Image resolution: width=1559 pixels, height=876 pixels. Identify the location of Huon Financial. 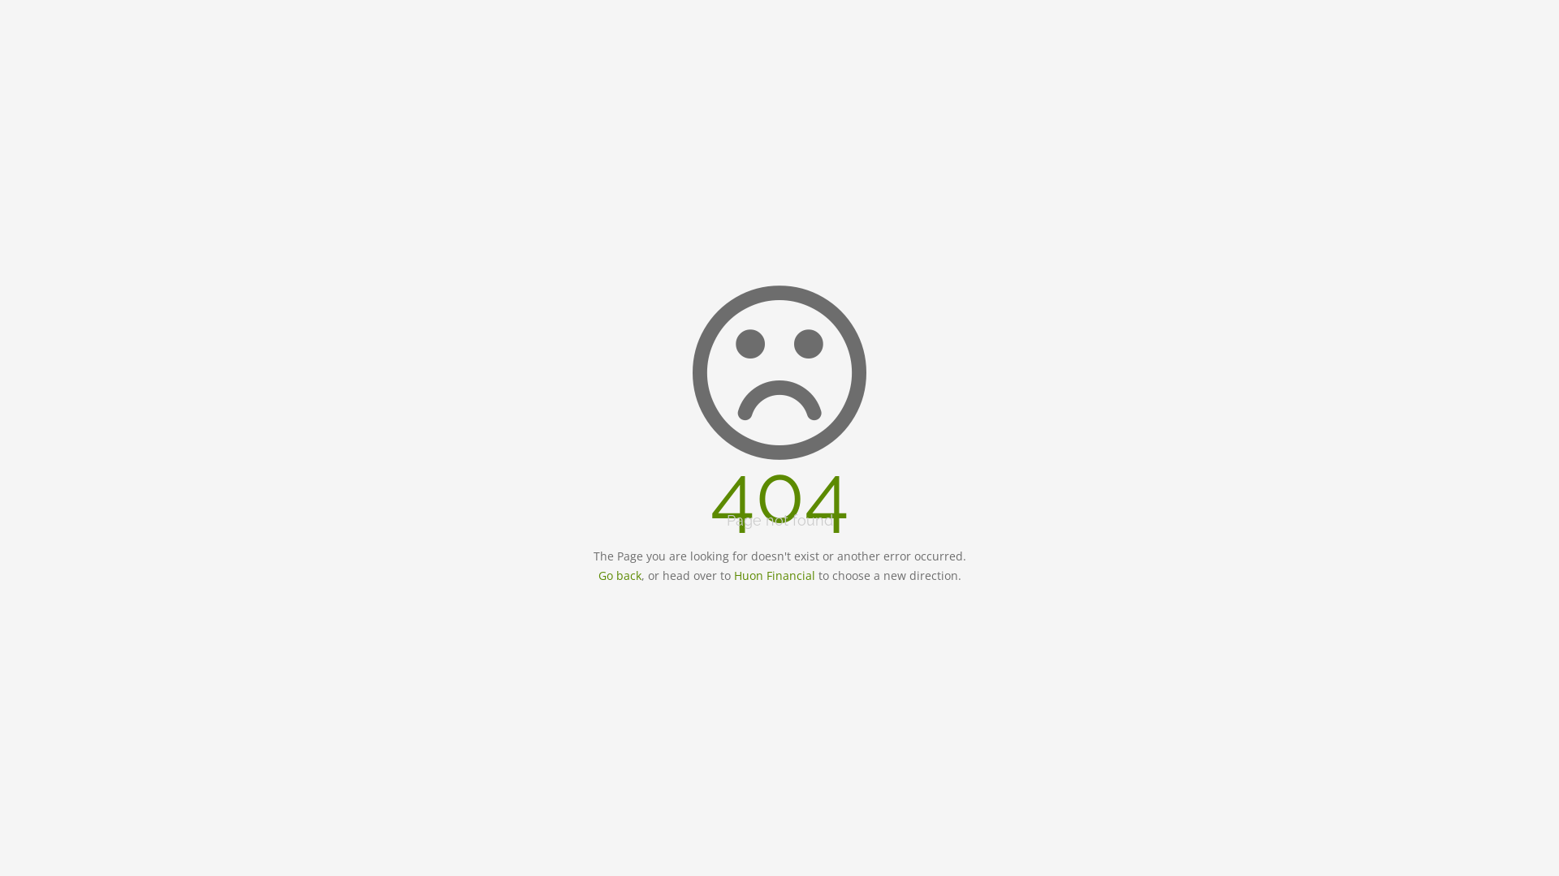
(775, 576).